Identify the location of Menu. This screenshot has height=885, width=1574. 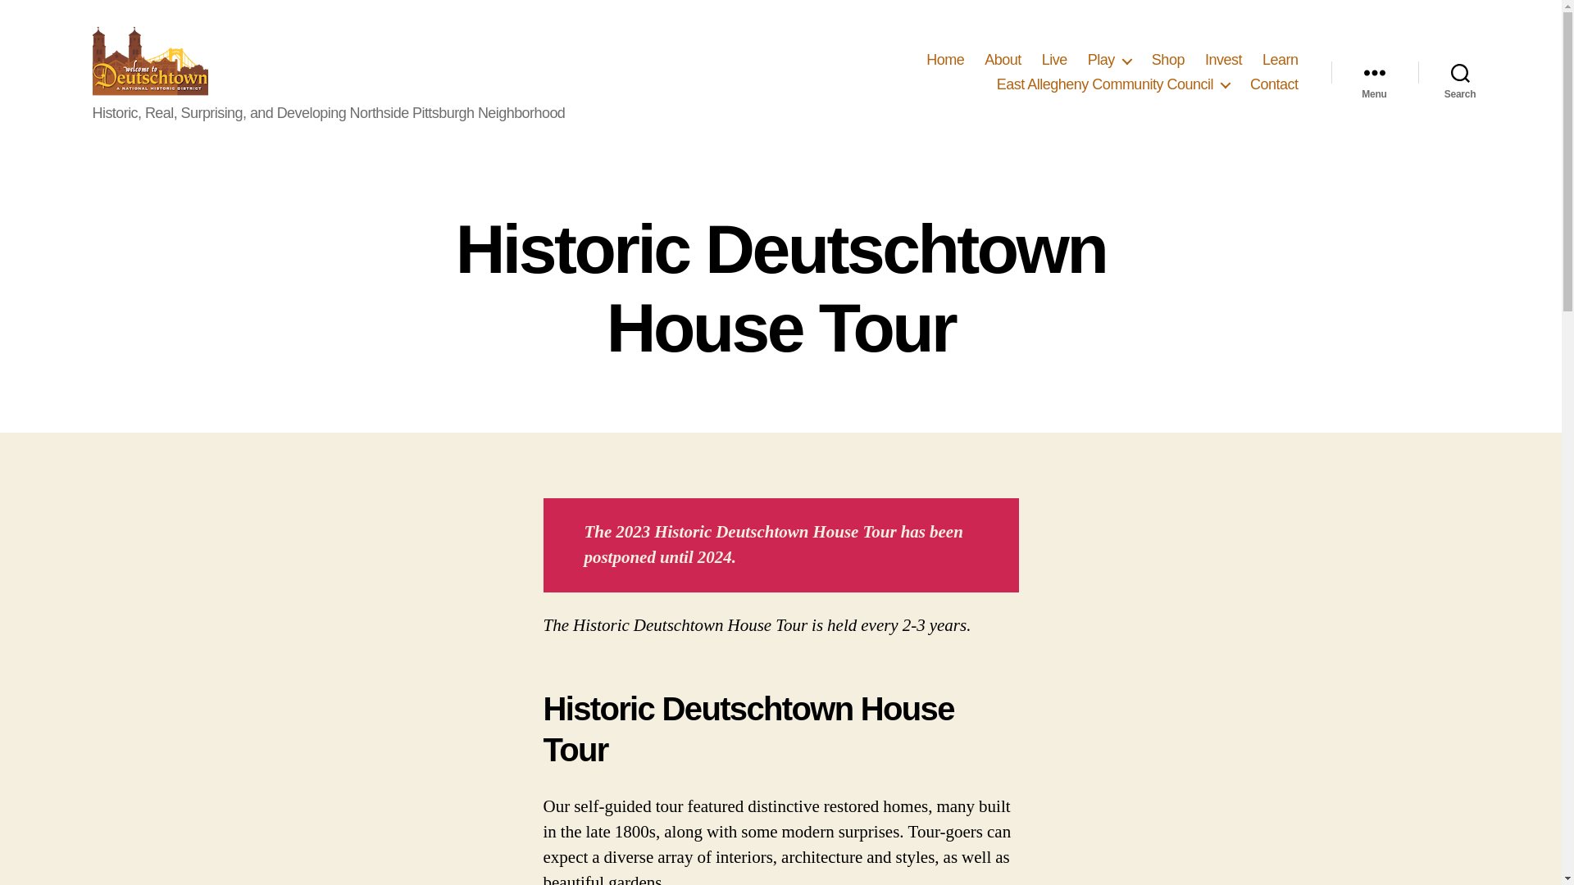
(1374, 72).